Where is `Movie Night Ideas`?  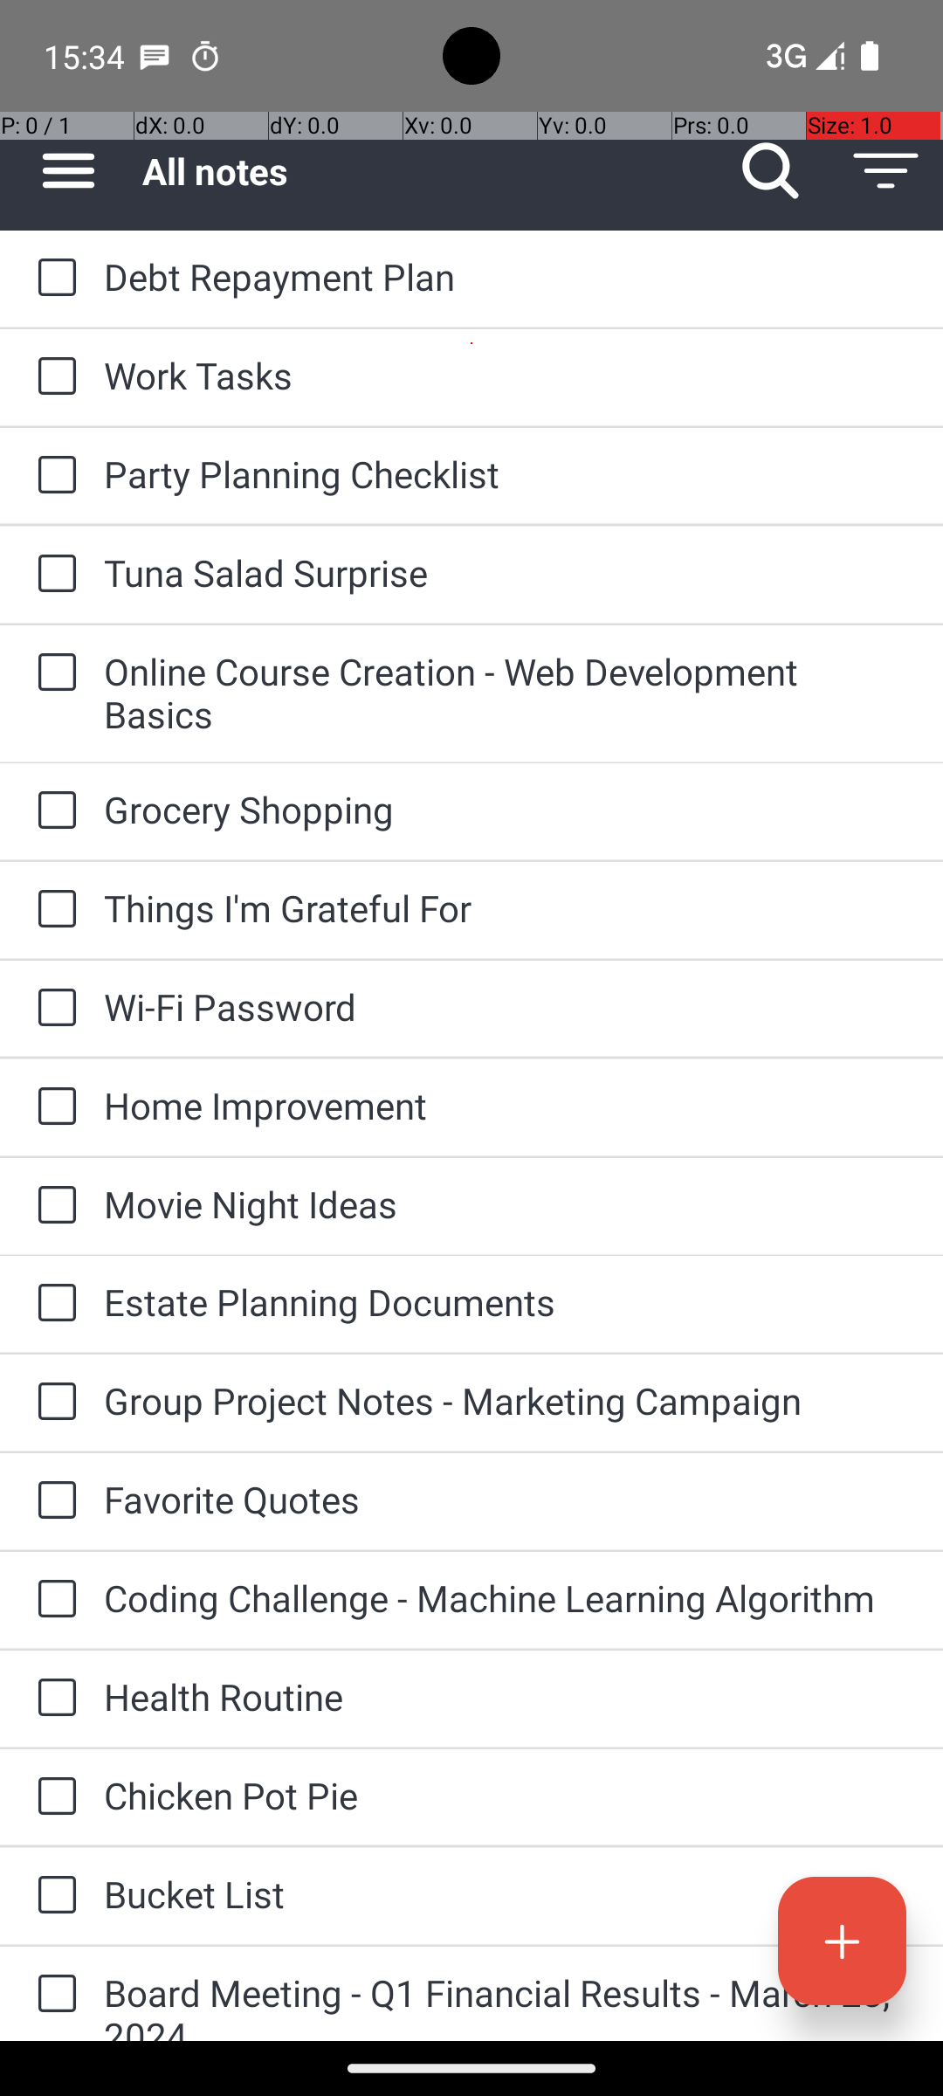
Movie Night Ideas is located at coordinates (506, 1203).